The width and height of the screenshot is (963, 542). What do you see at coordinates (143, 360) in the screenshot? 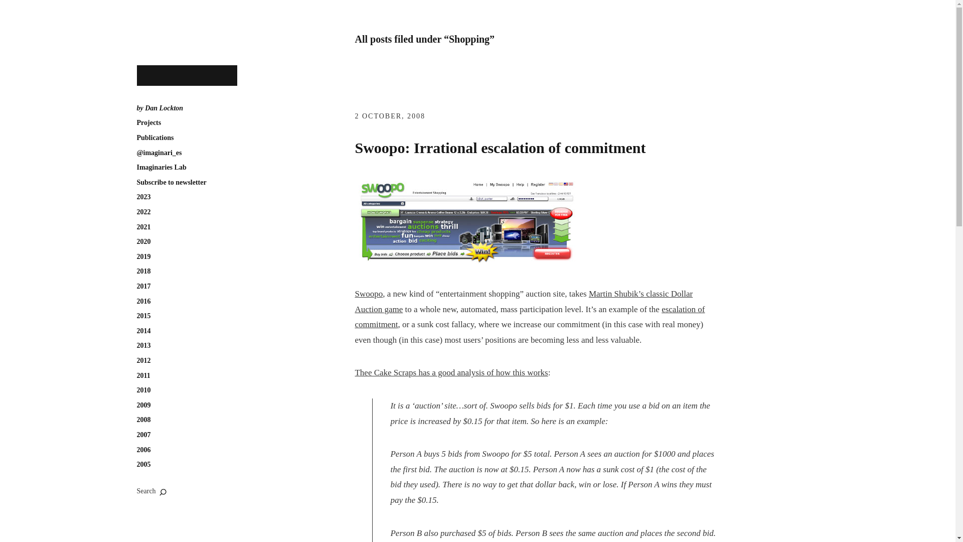
I see `2012` at bounding box center [143, 360].